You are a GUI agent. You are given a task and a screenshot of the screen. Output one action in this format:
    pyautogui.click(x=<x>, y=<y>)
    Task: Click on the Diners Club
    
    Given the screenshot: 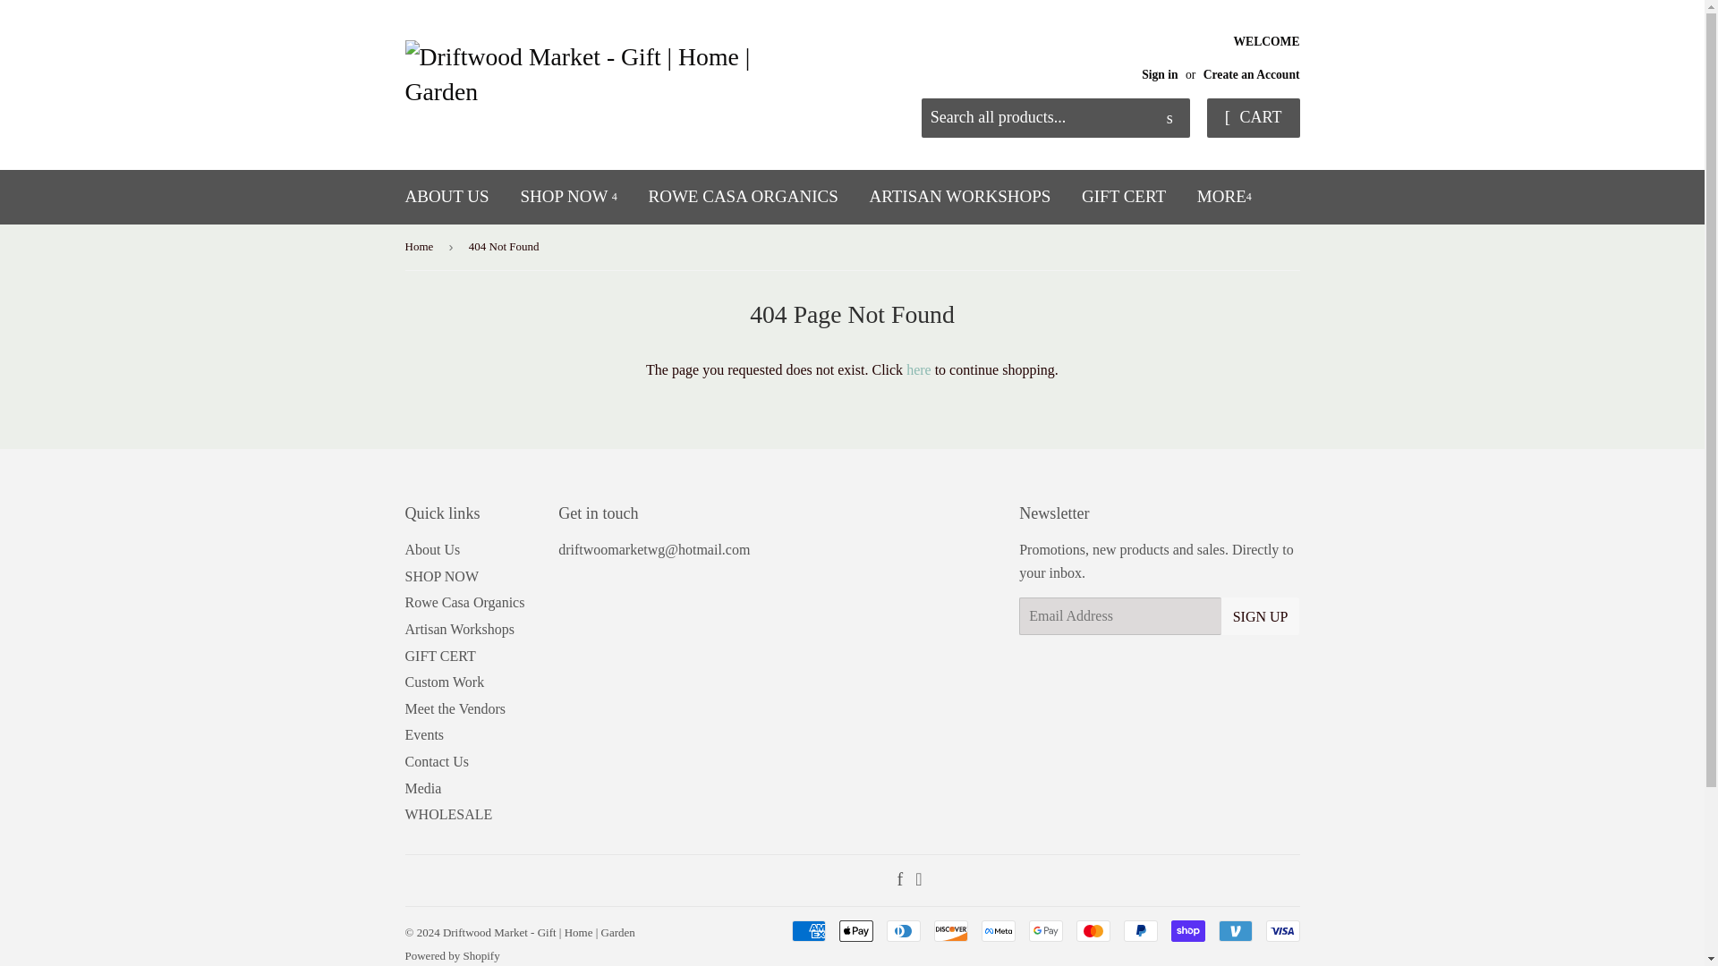 What is the action you would take?
    pyautogui.click(x=902, y=931)
    